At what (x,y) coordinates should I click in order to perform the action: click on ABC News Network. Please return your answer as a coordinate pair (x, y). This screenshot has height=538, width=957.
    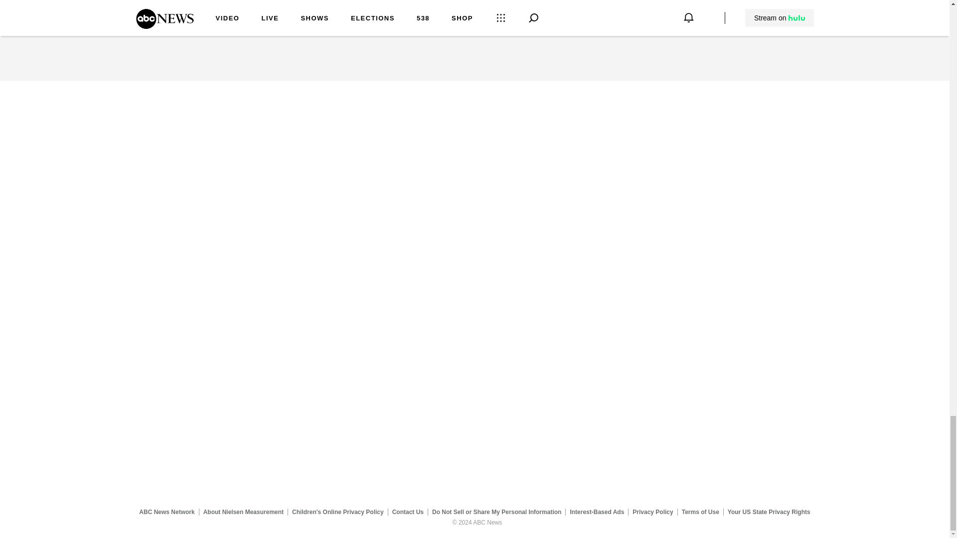
    Looking at the image, I should click on (166, 512).